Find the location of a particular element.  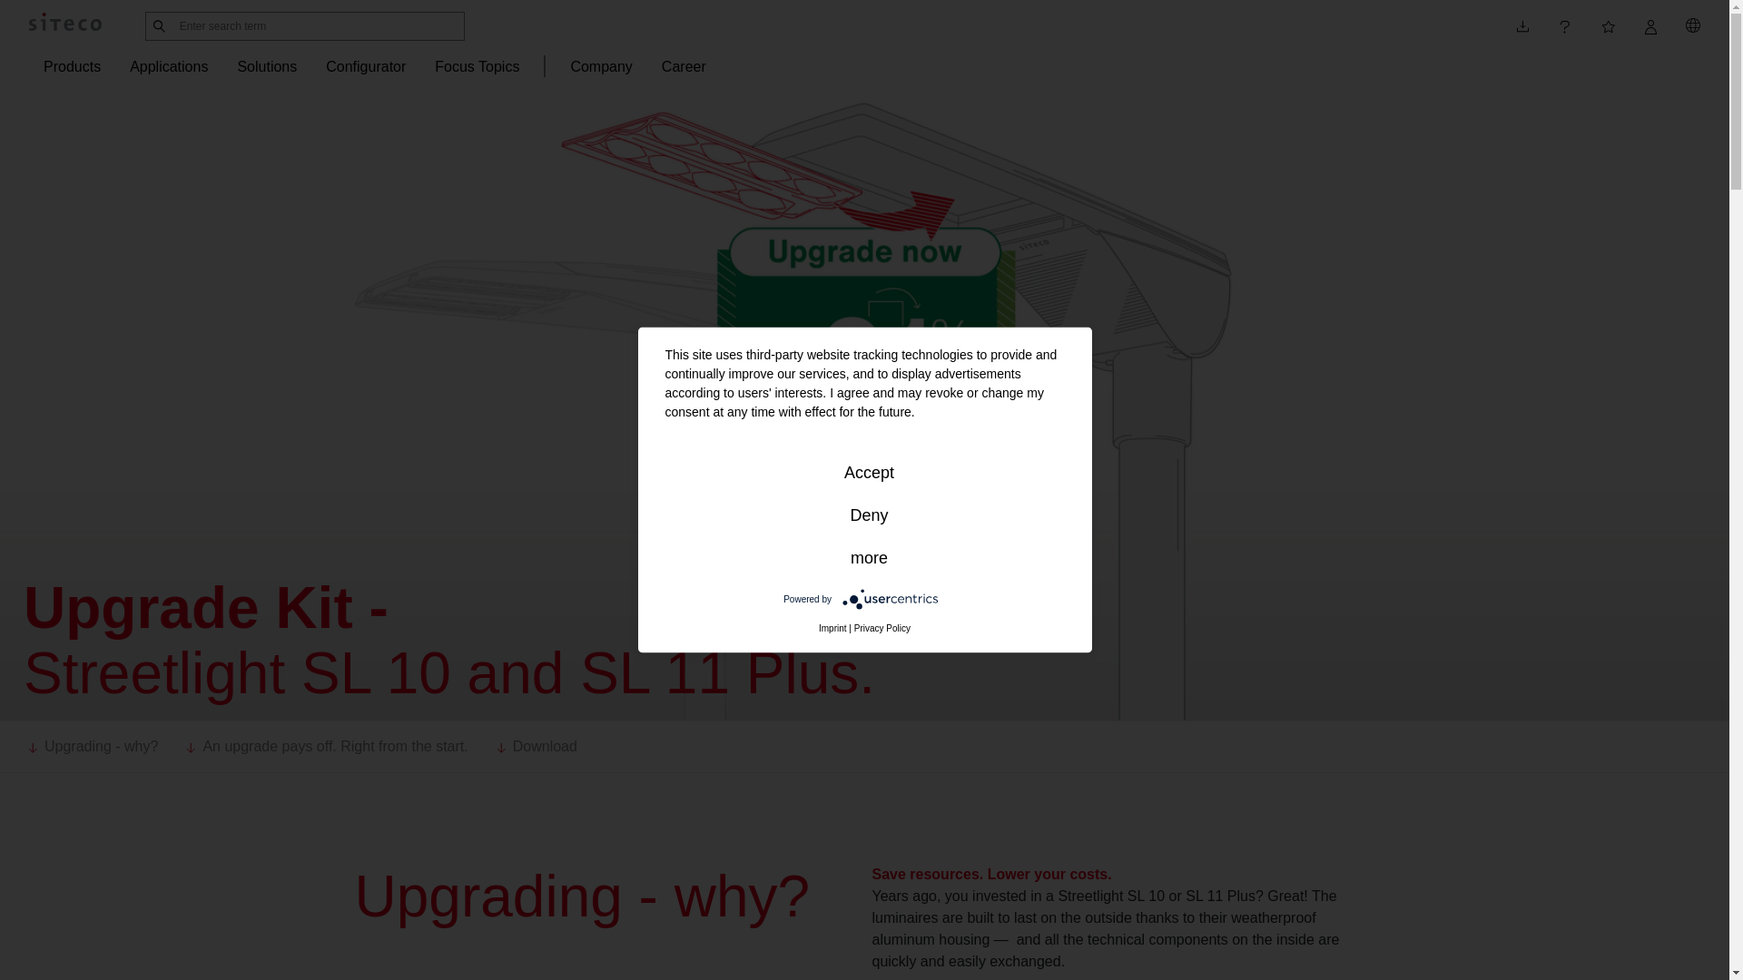

Applications is located at coordinates (168, 67).